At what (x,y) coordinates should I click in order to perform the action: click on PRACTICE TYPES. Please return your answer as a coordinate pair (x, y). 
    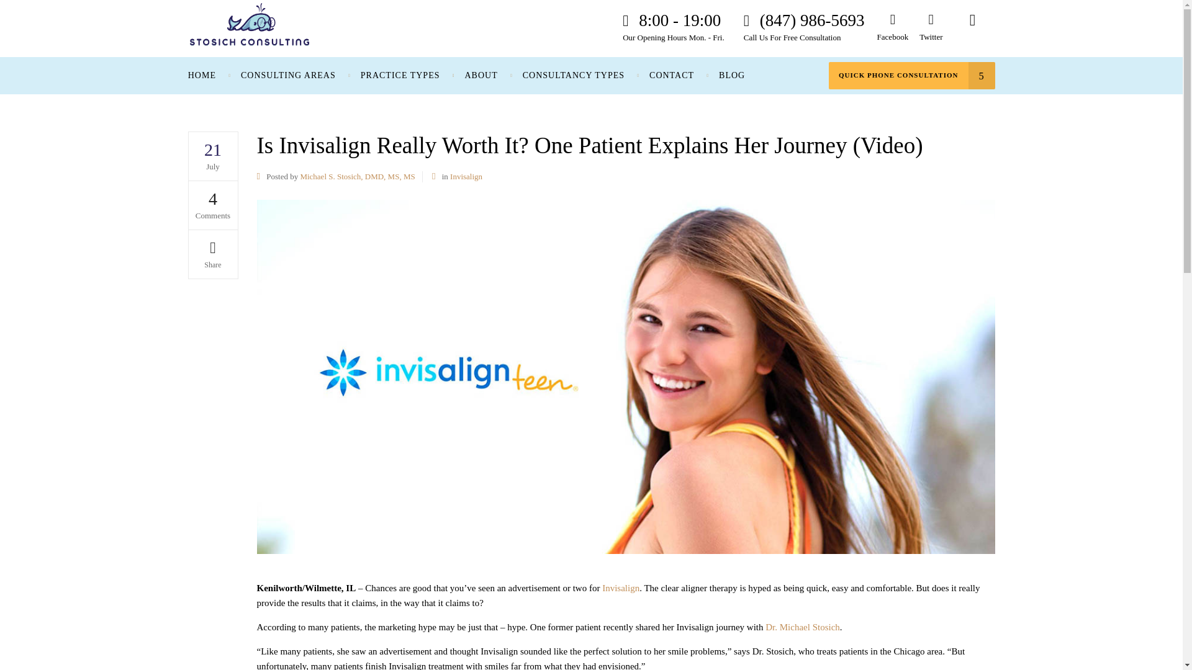
    Looking at the image, I should click on (400, 76).